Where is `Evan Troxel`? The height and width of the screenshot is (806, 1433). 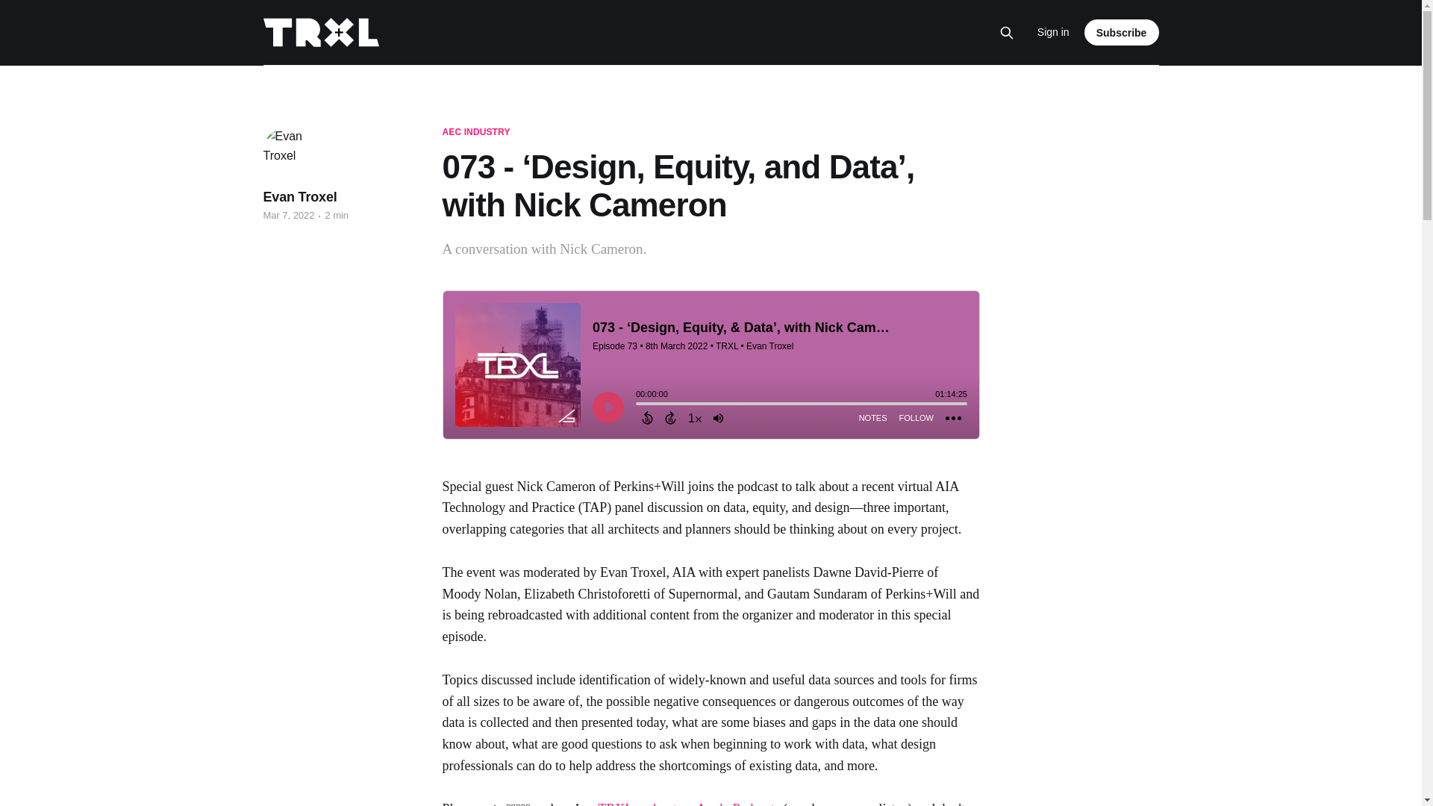
Evan Troxel is located at coordinates (299, 197).